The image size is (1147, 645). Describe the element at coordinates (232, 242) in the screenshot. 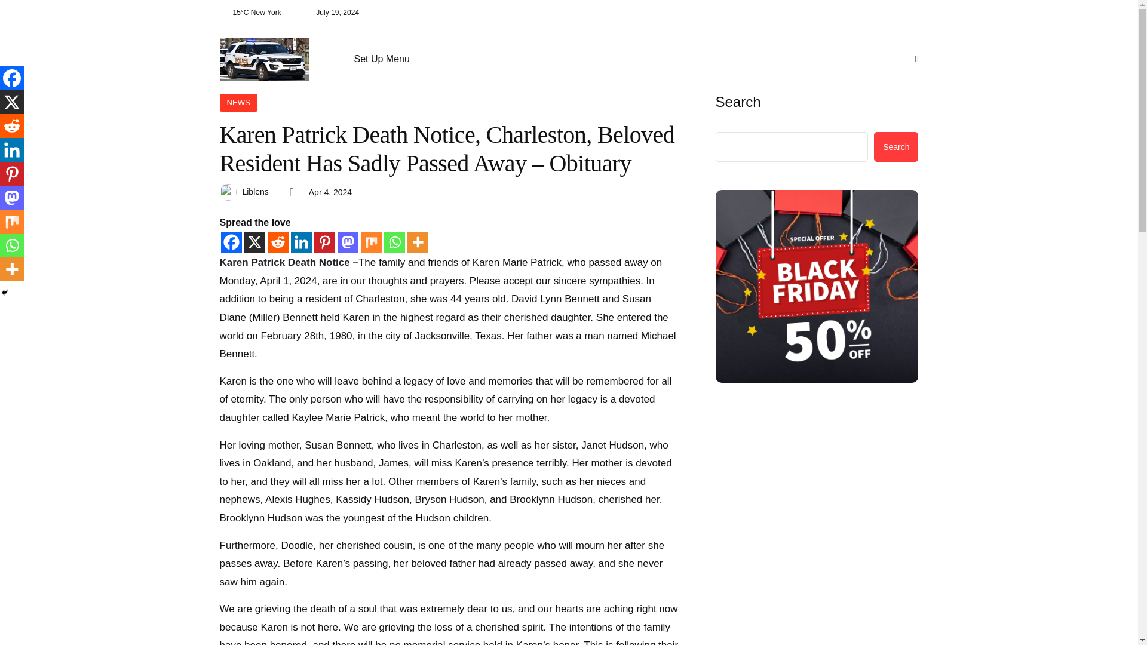

I see `Facebook` at that location.